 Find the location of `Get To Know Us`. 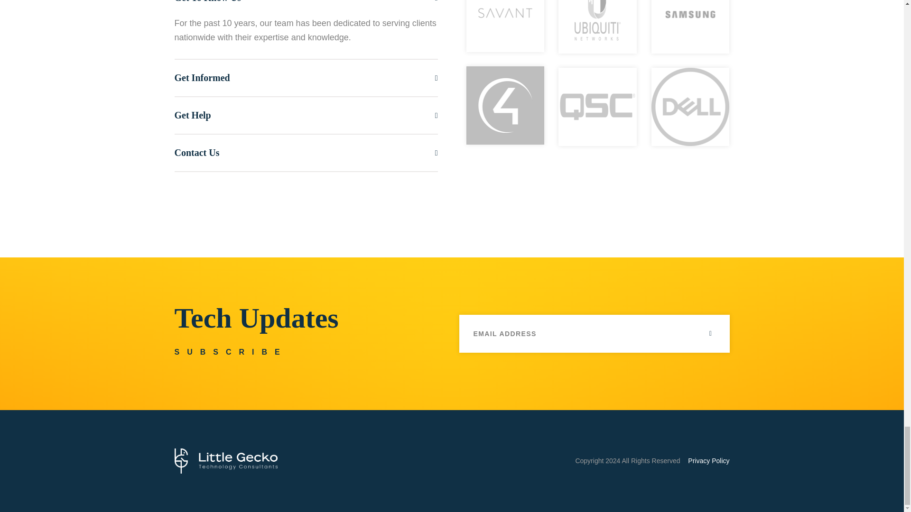

Get To Know Us is located at coordinates (307, 8).